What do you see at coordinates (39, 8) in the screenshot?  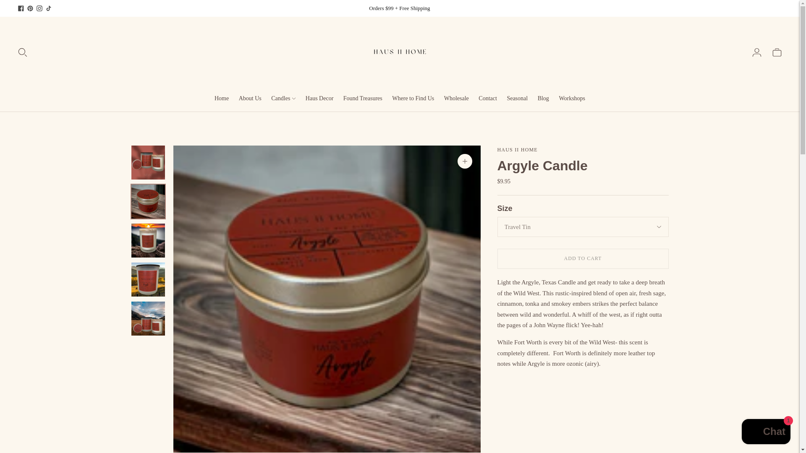 I see `haus2hometx on Instagram` at bounding box center [39, 8].